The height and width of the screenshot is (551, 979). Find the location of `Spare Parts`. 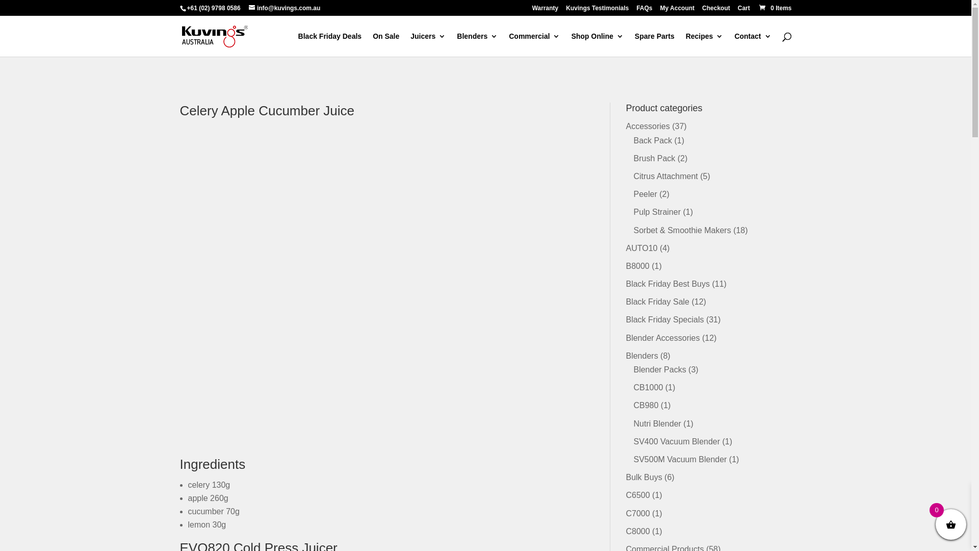

Spare Parts is located at coordinates (655, 45).